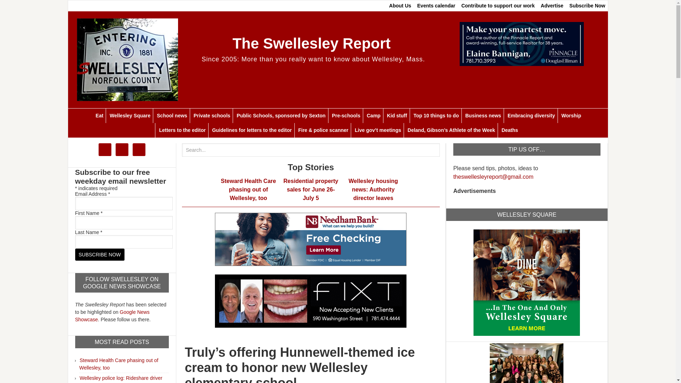 Image resolution: width=681 pixels, height=383 pixels. I want to click on Subscribe Now, so click(100, 255).